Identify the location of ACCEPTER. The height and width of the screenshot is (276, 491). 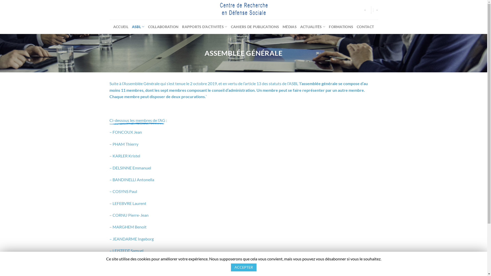
(243, 267).